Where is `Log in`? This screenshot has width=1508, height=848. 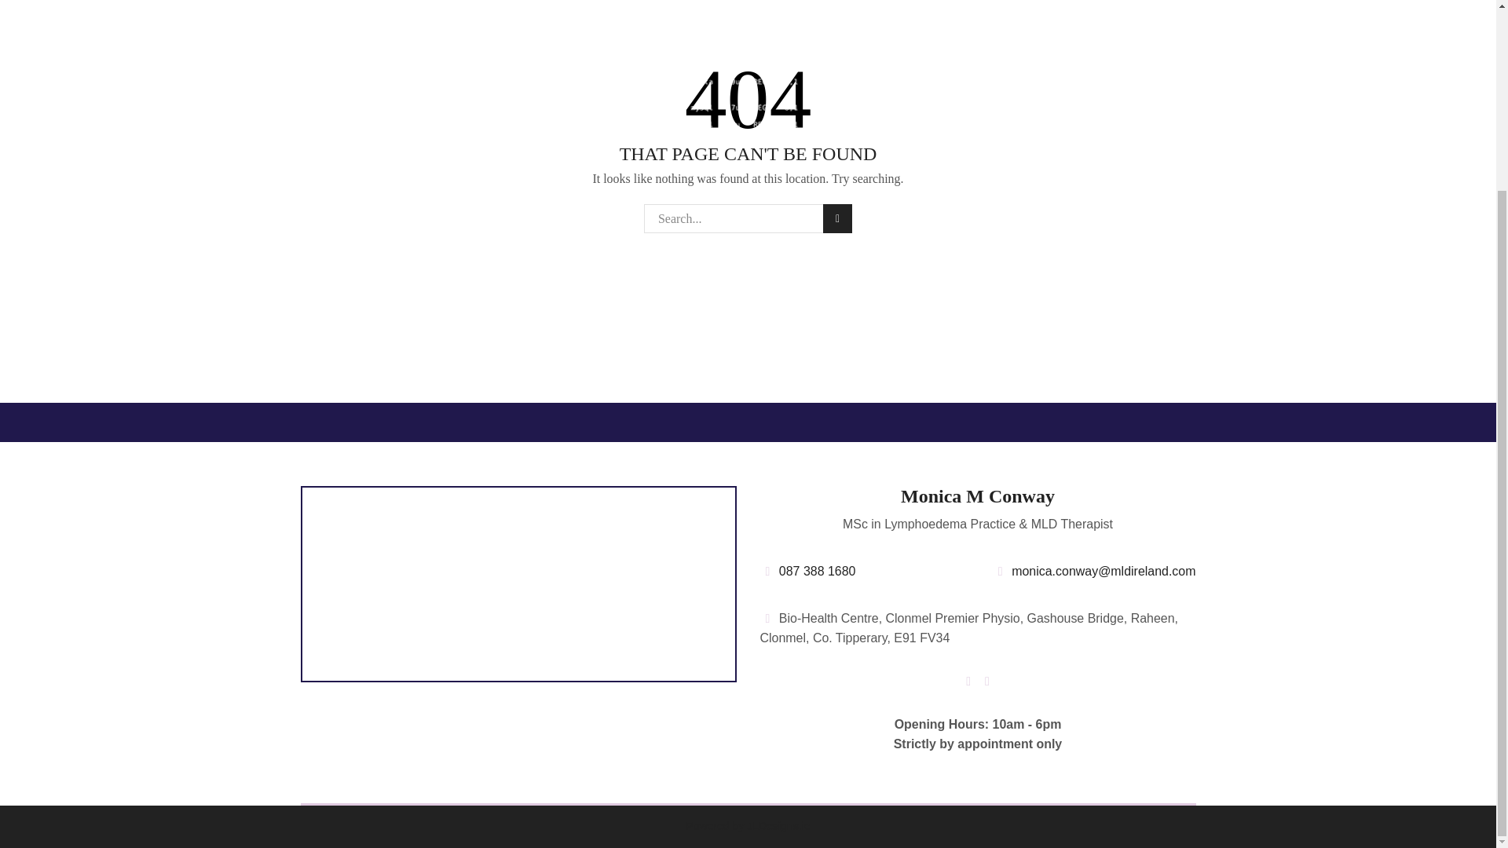
Log in is located at coordinates (922, 14).